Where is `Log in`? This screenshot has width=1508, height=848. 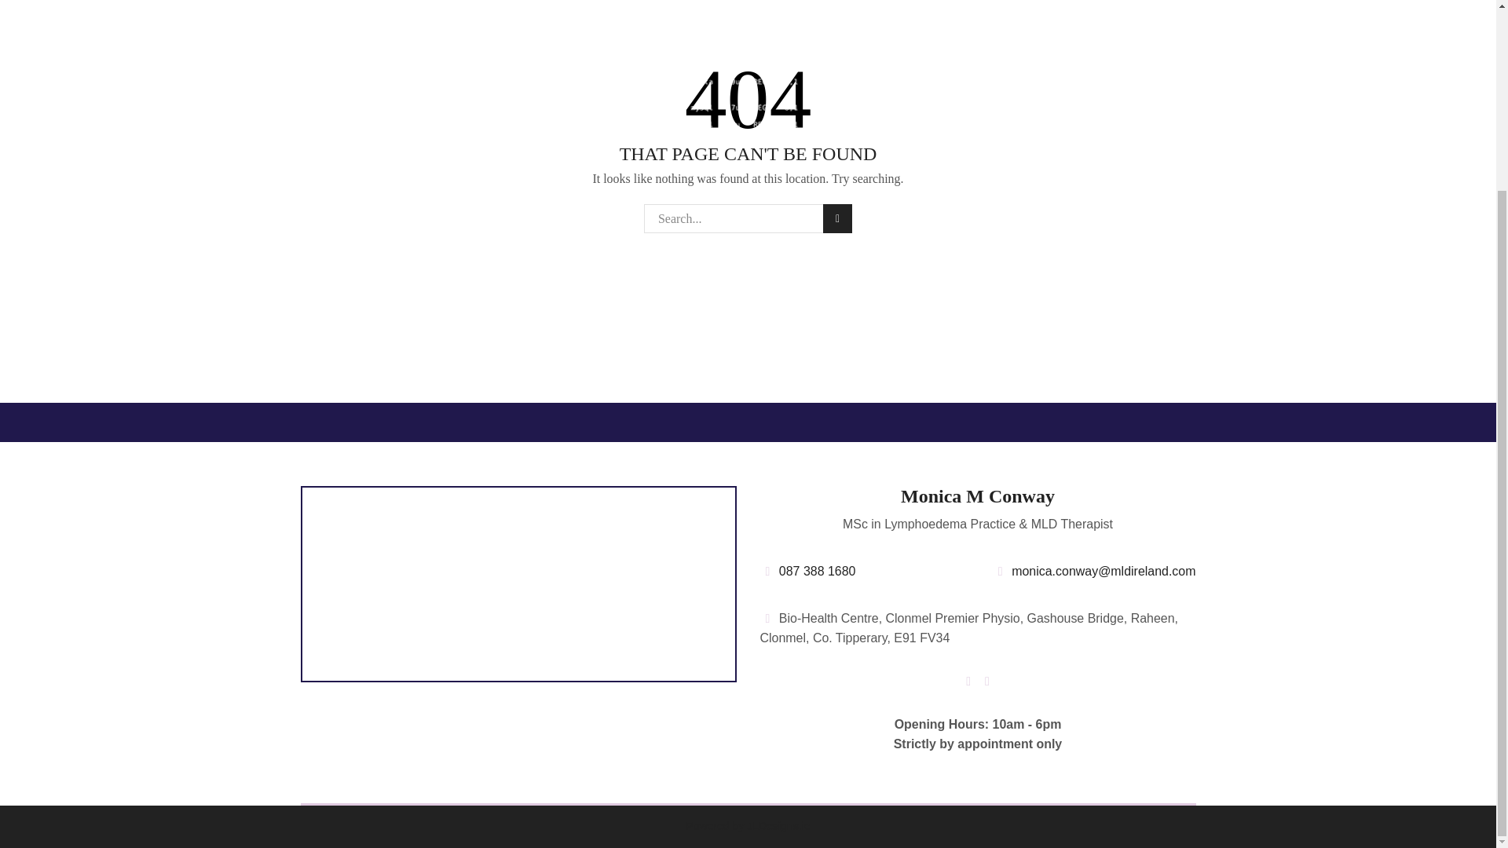
Log in is located at coordinates (922, 14).